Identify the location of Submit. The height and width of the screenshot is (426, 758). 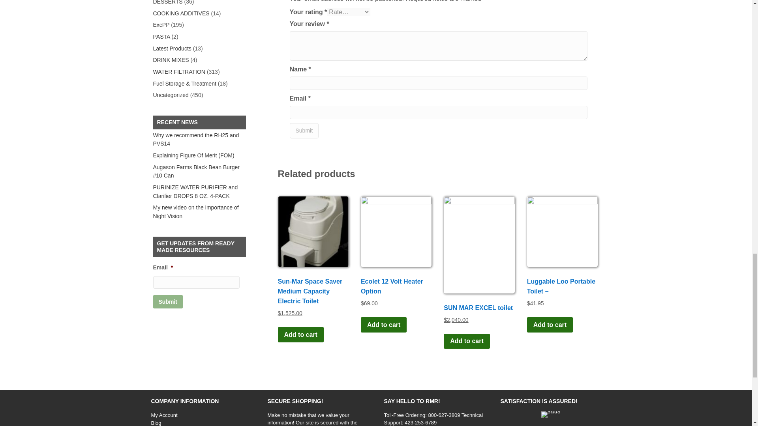
(167, 301).